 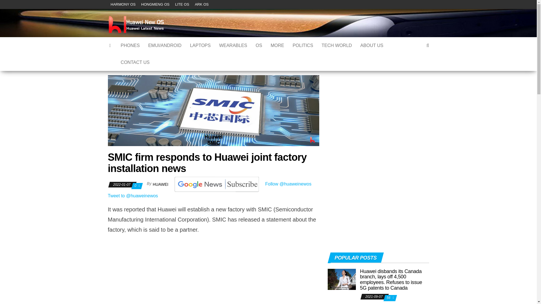 What do you see at coordinates (277, 46) in the screenshot?
I see `MORE` at bounding box center [277, 46].